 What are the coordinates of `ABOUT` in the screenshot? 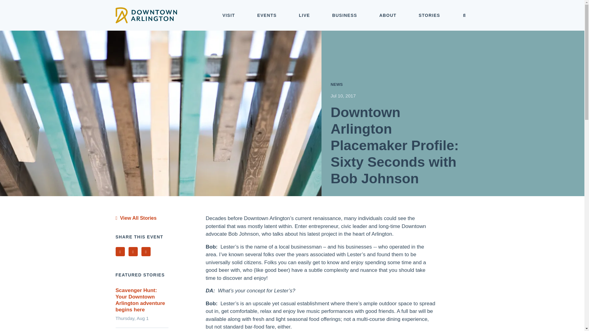 It's located at (388, 15).